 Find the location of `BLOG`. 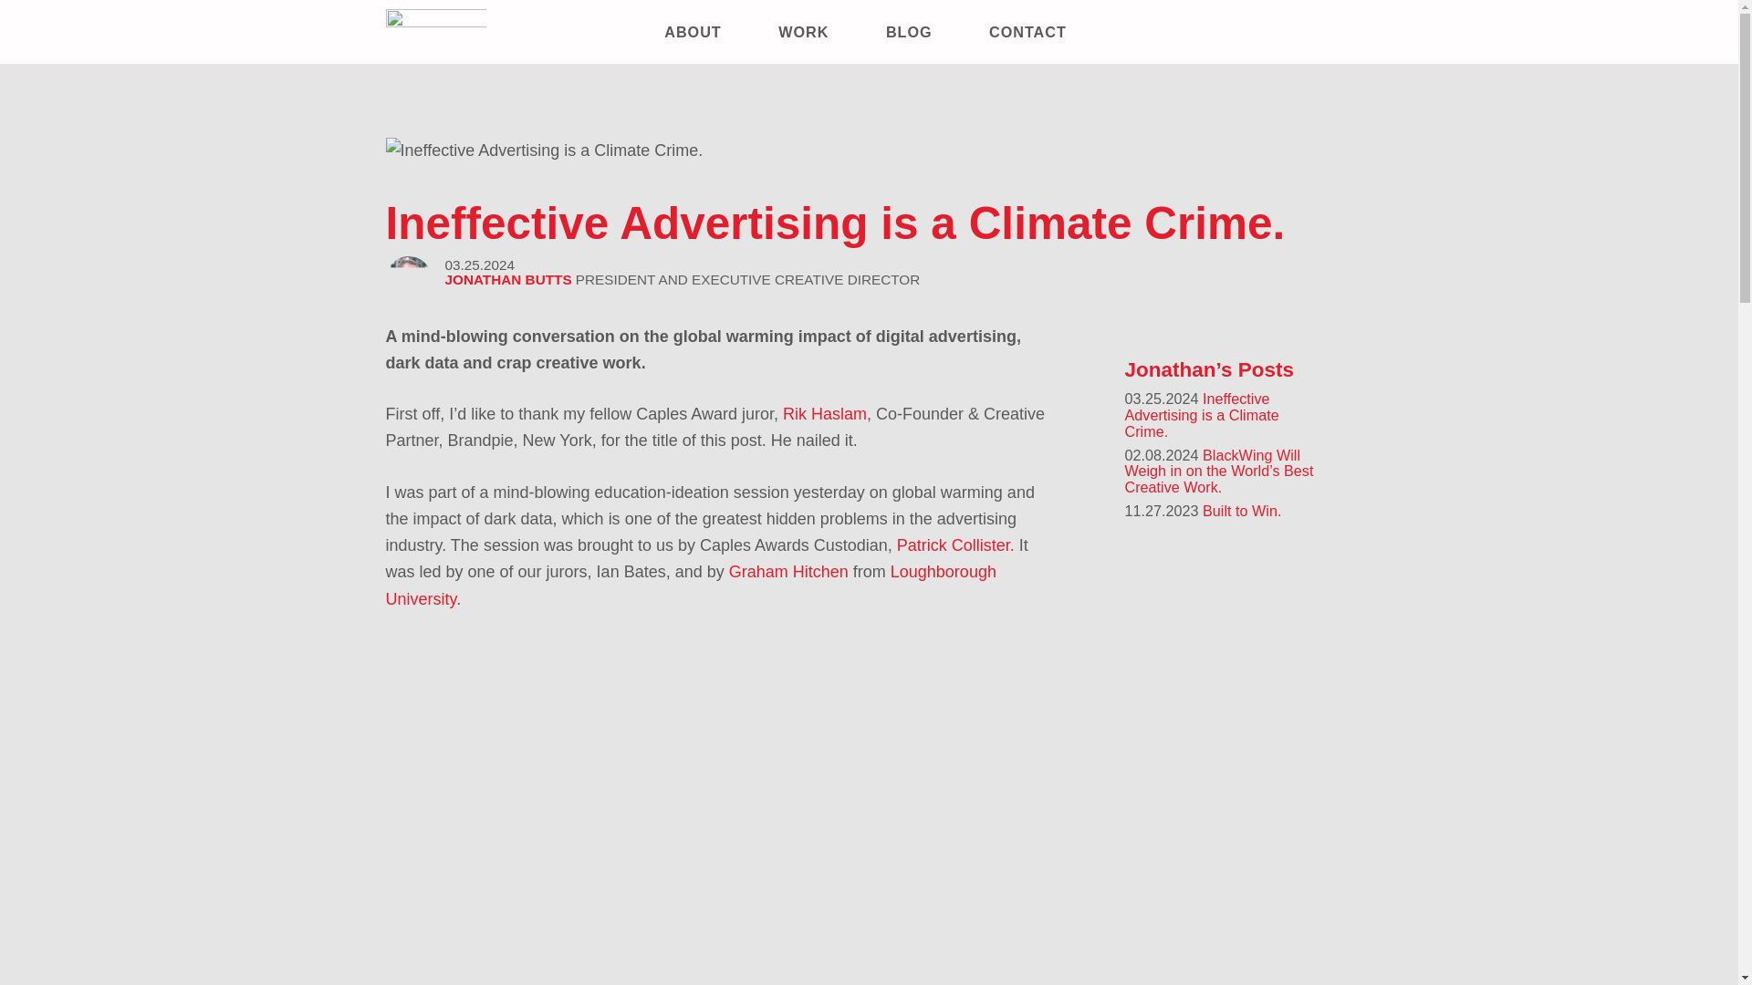

BLOG is located at coordinates (909, 31).